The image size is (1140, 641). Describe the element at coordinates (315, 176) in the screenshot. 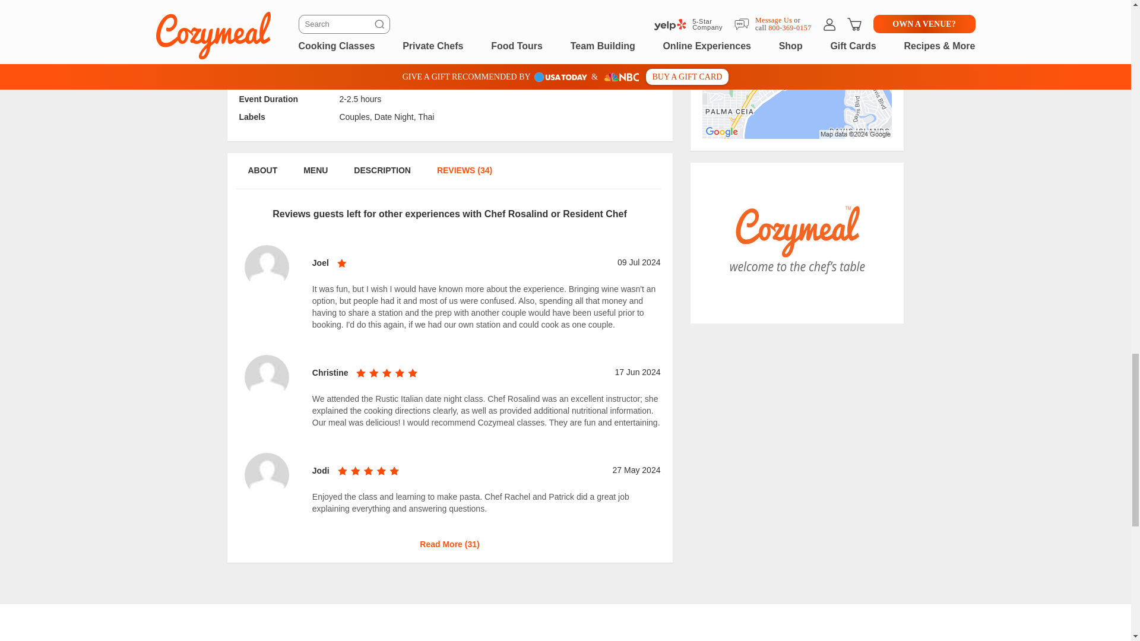

I see `MENU` at that location.